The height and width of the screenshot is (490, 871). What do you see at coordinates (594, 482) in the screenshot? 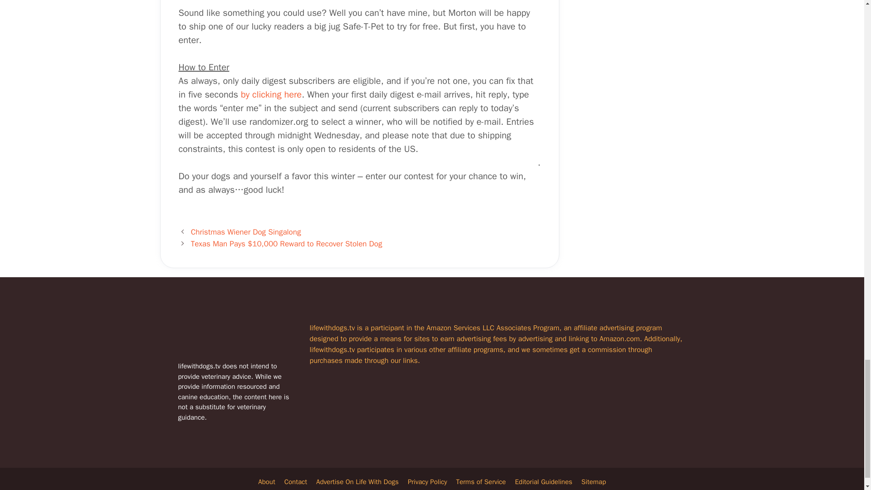
I see `Sitemap` at bounding box center [594, 482].